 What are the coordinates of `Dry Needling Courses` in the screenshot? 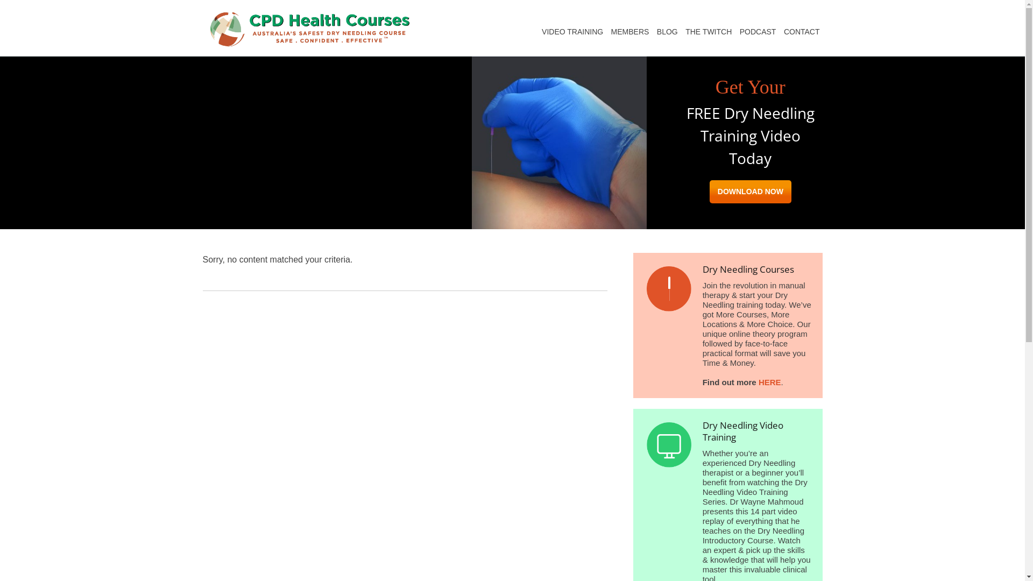 It's located at (669, 289).